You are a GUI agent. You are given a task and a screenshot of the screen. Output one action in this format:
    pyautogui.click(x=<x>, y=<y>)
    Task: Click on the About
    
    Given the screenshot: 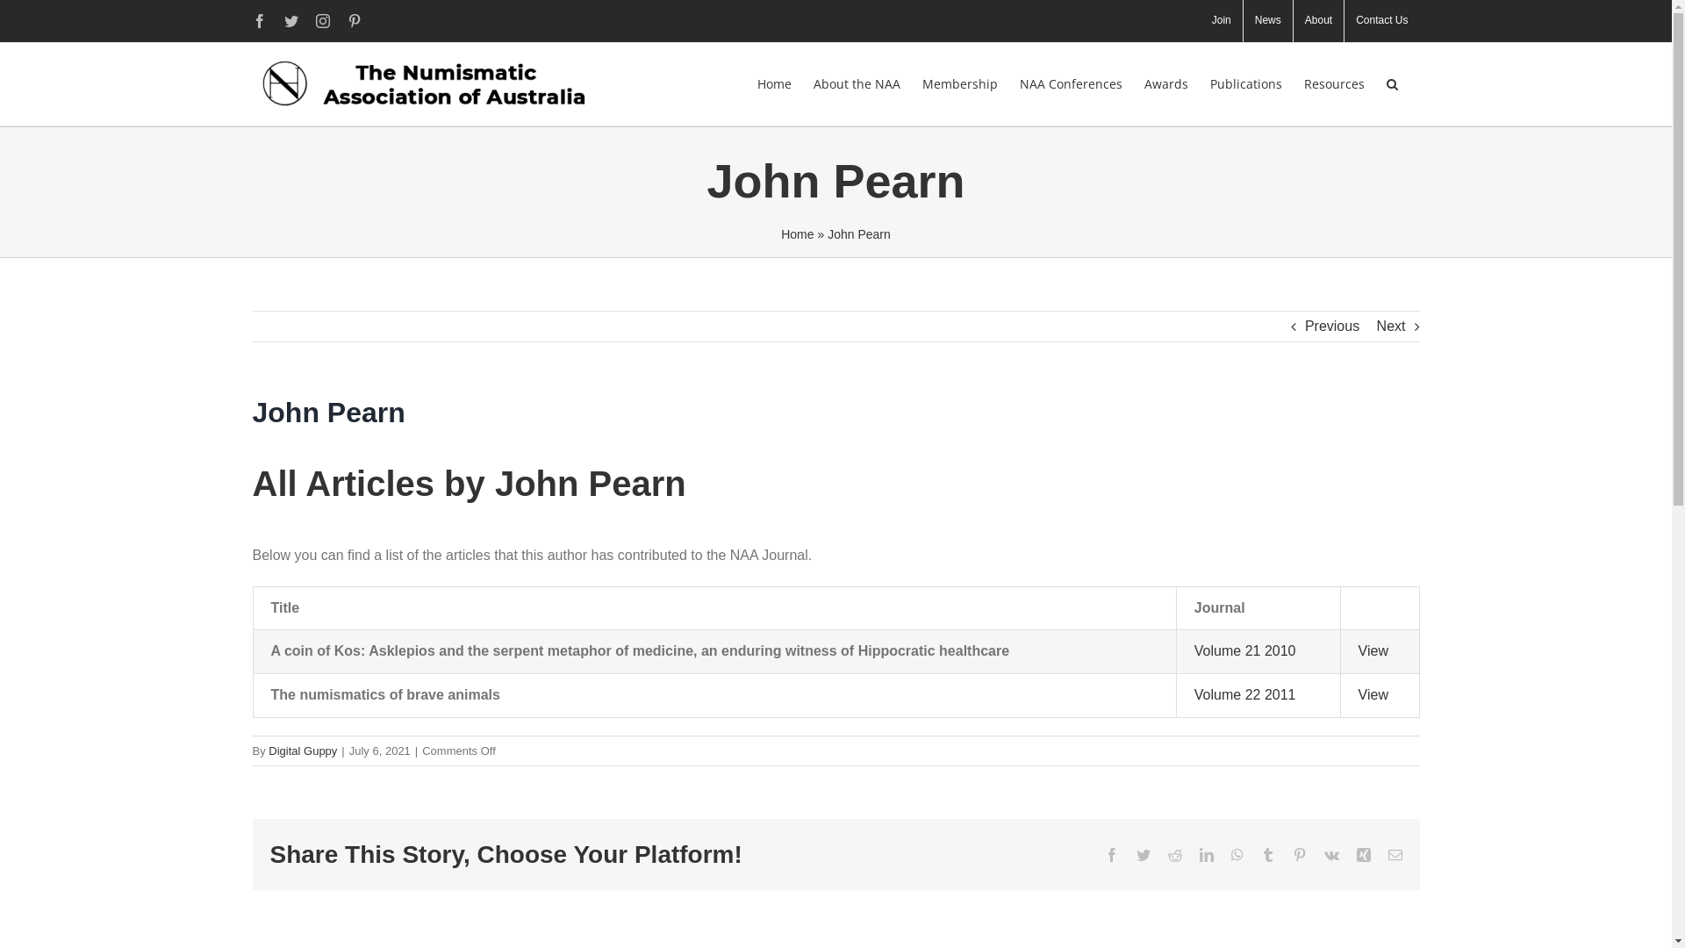 What is the action you would take?
    pyautogui.click(x=1318, y=21)
    